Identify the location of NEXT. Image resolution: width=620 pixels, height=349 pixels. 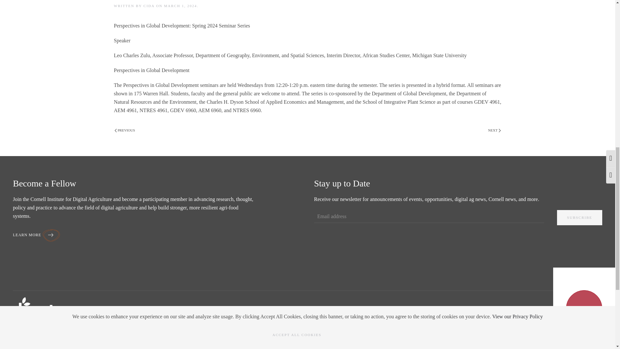
(494, 131).